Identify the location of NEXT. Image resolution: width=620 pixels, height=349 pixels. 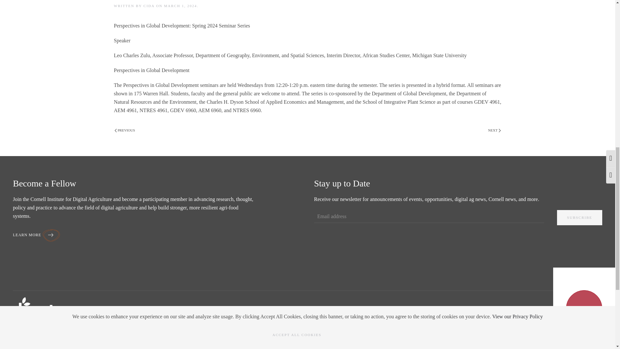
(494, 131).